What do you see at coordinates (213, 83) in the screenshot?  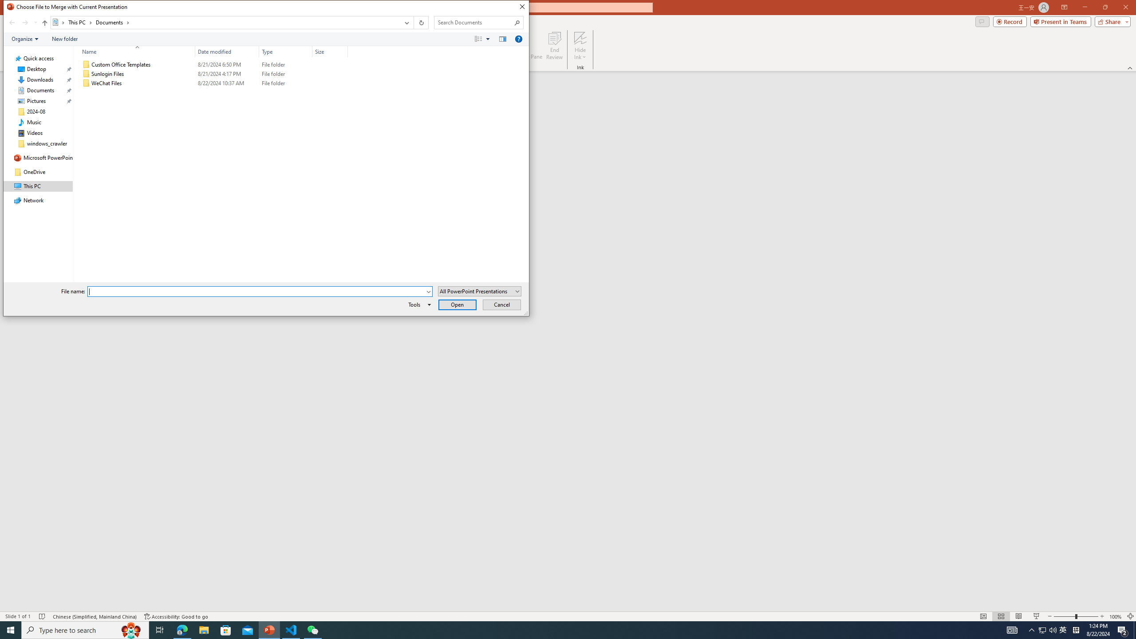 I see `WeChat Files` at bounding box center [213, 83].